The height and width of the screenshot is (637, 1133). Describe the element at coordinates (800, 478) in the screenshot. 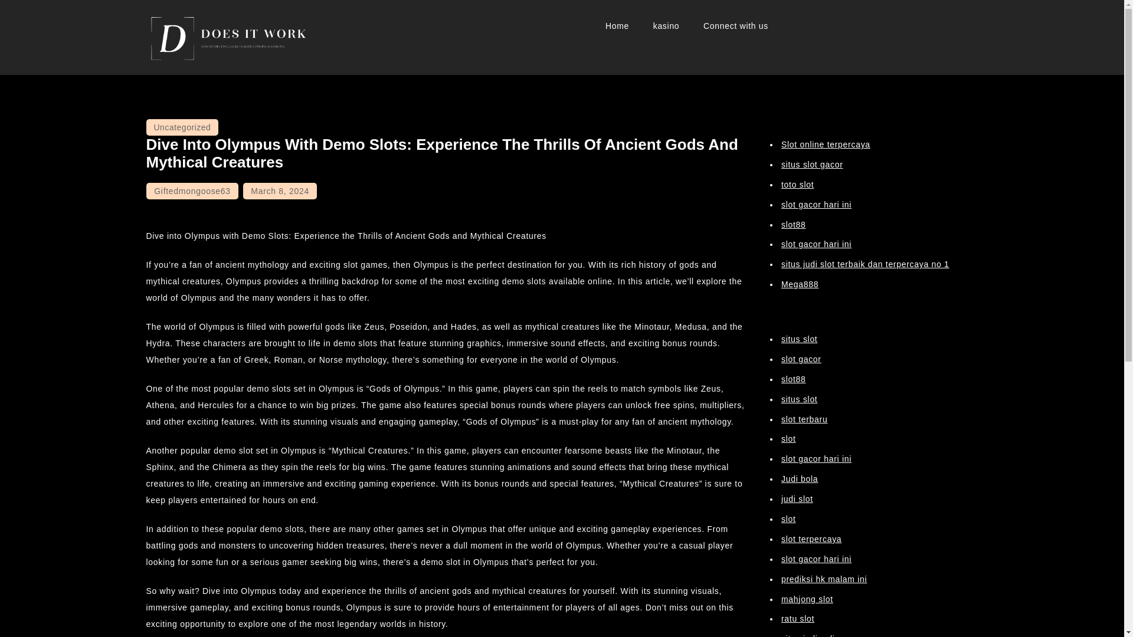

I see `Judi bola` at that location.